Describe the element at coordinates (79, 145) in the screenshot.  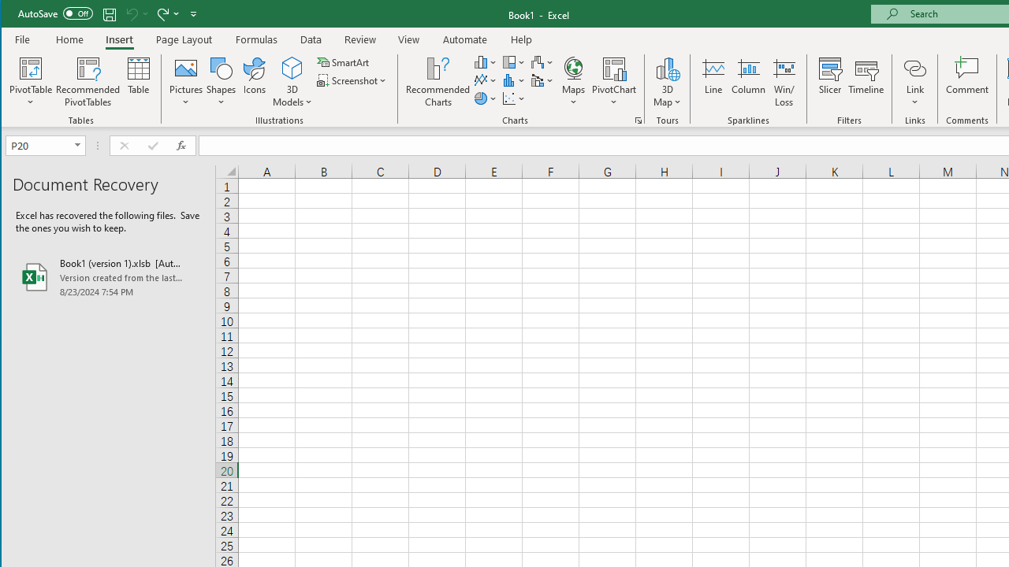
I see `Open` at that location.